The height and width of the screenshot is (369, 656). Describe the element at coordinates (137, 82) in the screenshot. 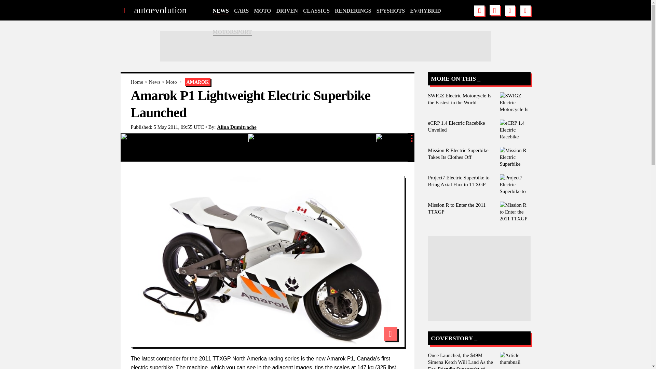

I see `Home` at that location.